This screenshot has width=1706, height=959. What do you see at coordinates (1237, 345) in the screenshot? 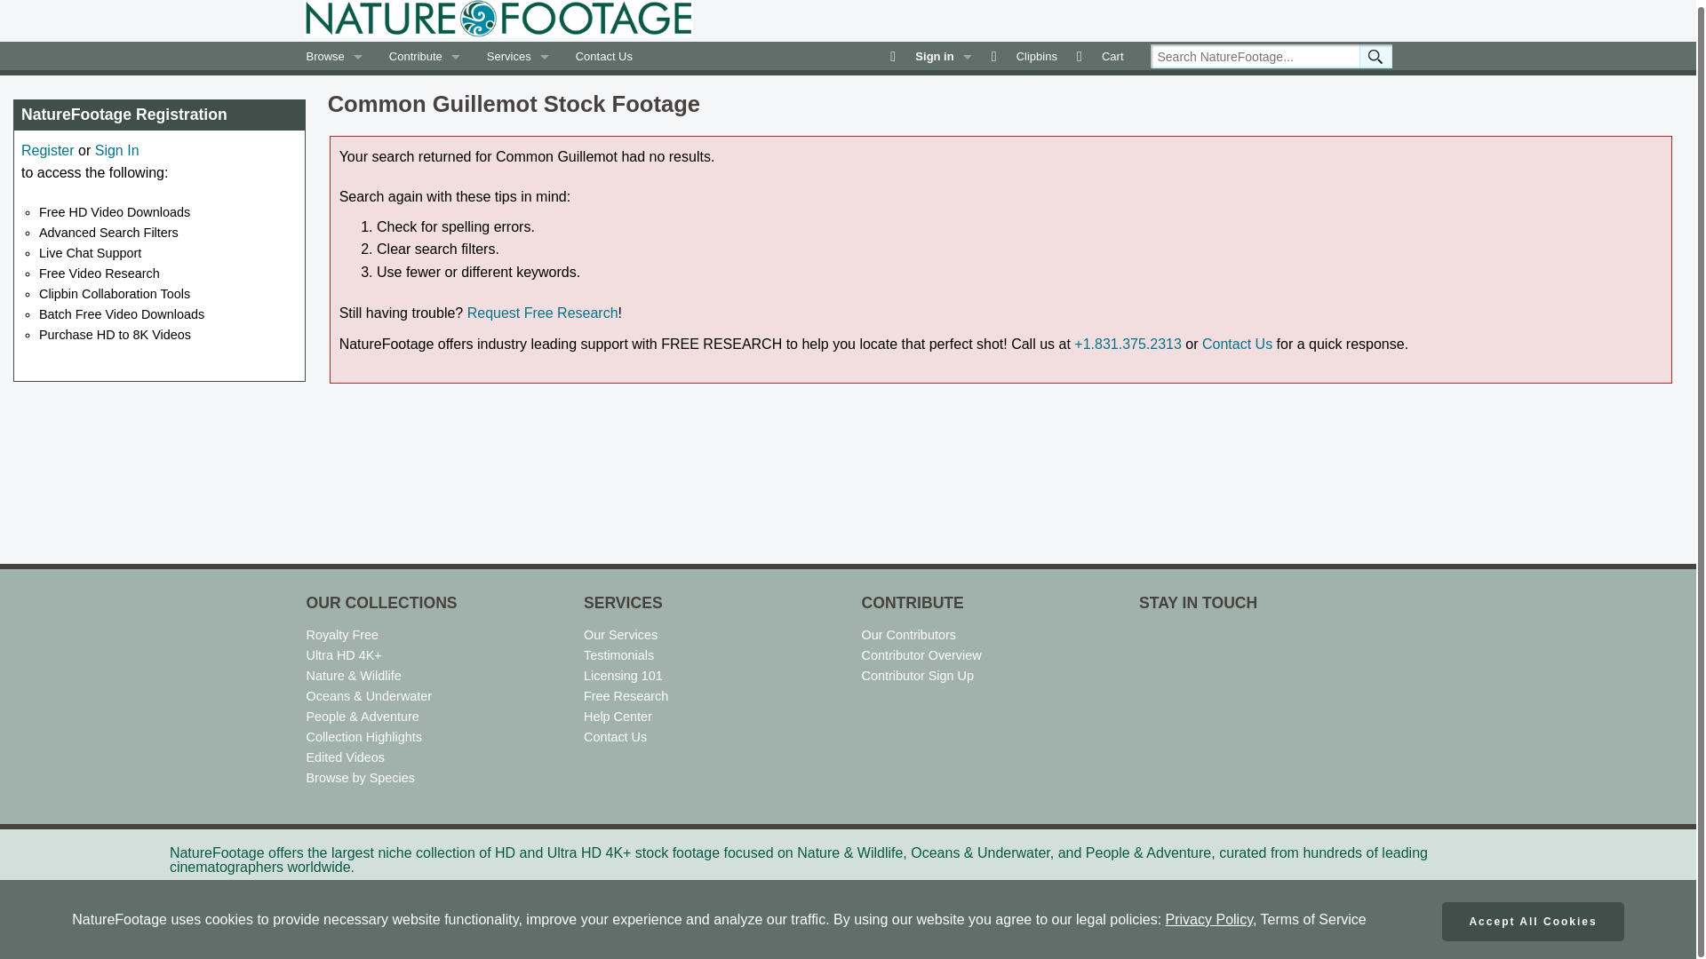
I see `Contact Us` at bounding box center [1237, 345].